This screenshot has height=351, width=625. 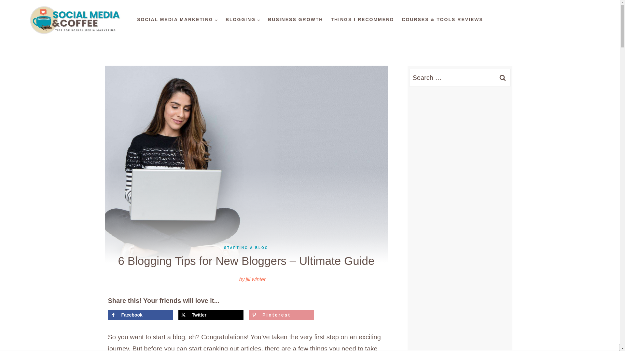 I want to click on Save to Pinterest, so click(x=281, y=315).